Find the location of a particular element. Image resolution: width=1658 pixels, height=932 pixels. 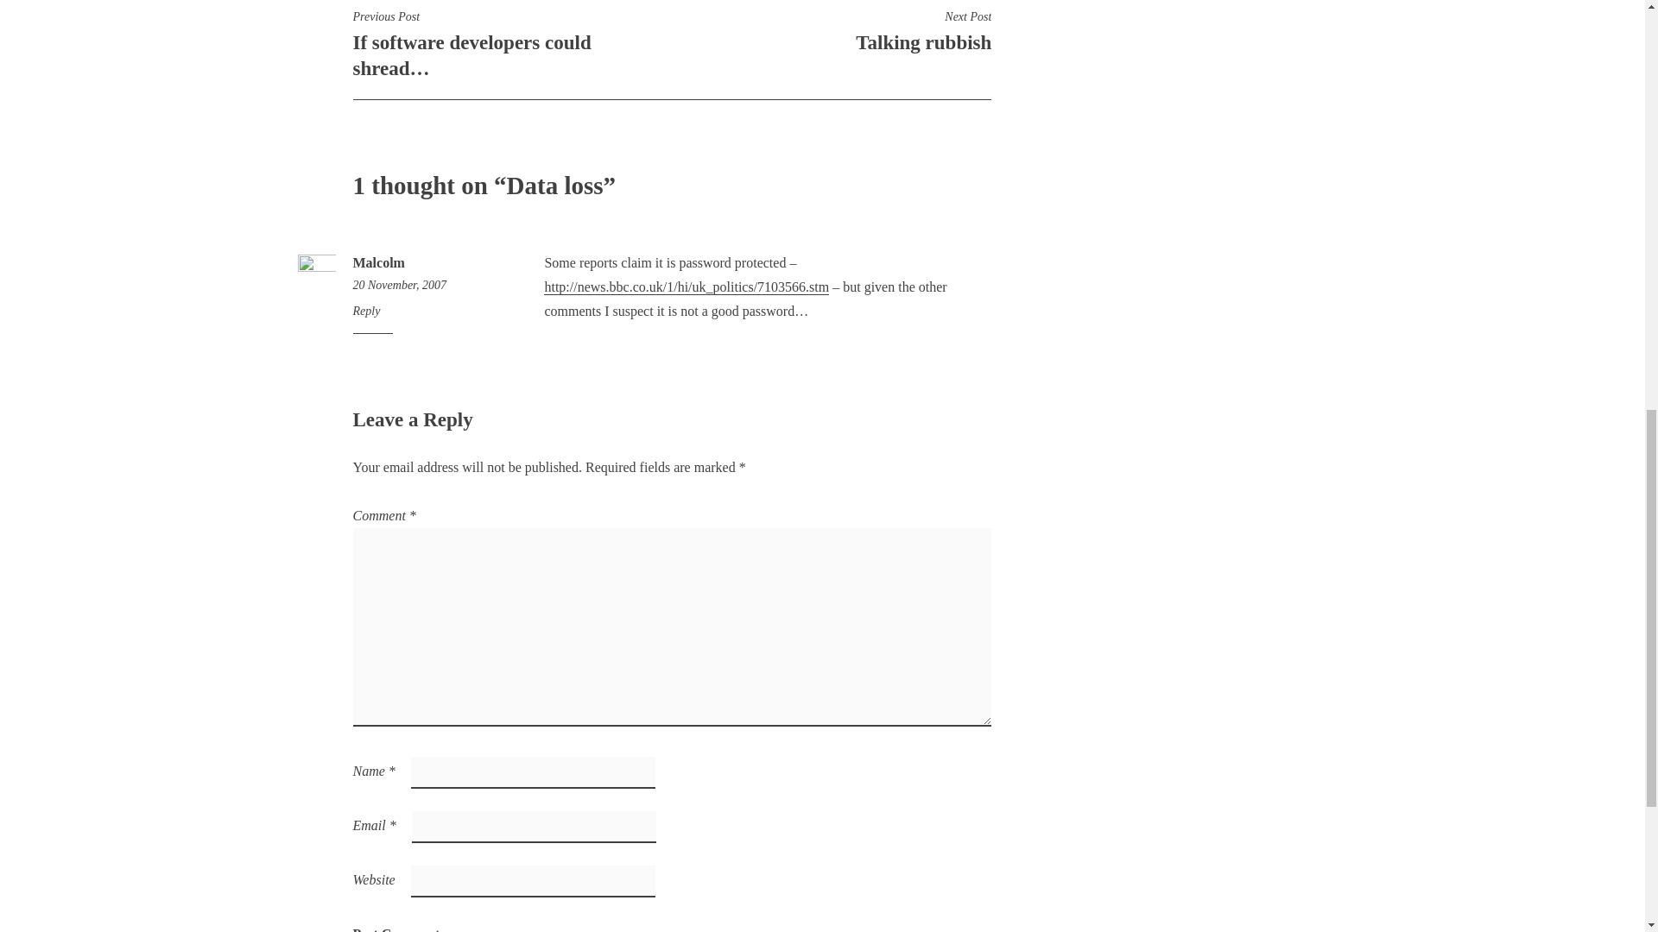

Post Comment is located at coordinates (378, 262).